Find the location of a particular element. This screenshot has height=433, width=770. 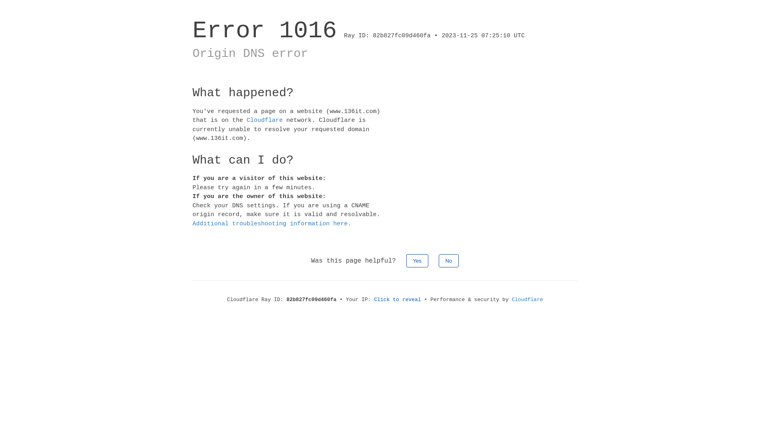

Click to reveal is located at coordinates (398, 300).